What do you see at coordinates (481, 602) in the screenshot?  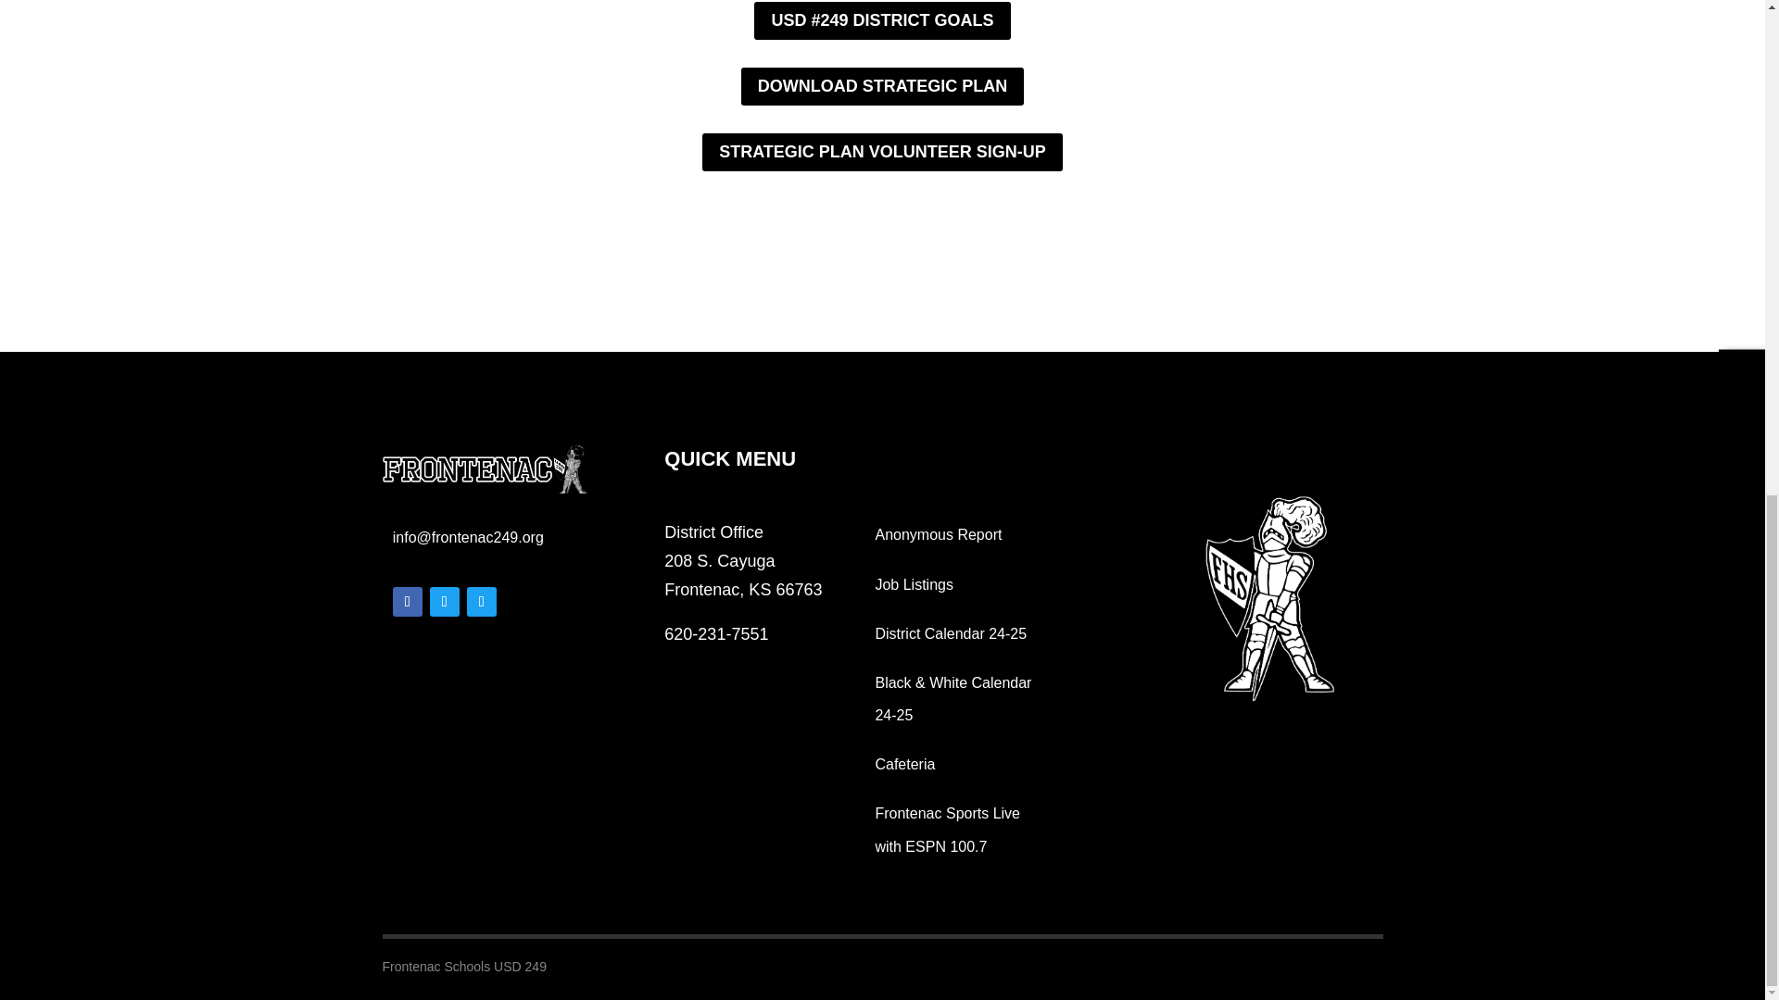 I see `Follow on Twitter` at bounding box center [481, 602].